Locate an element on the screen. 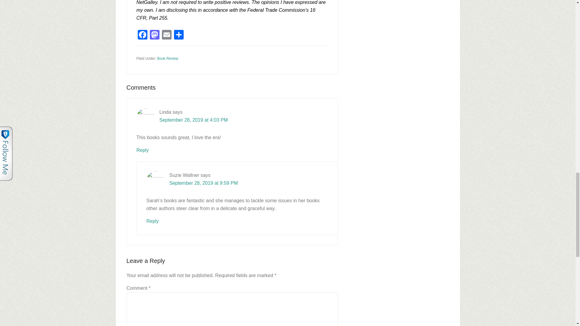 Image resolution: width=580 pixels, height=326 pixels. Book Review is located at coordinates (167, 58).